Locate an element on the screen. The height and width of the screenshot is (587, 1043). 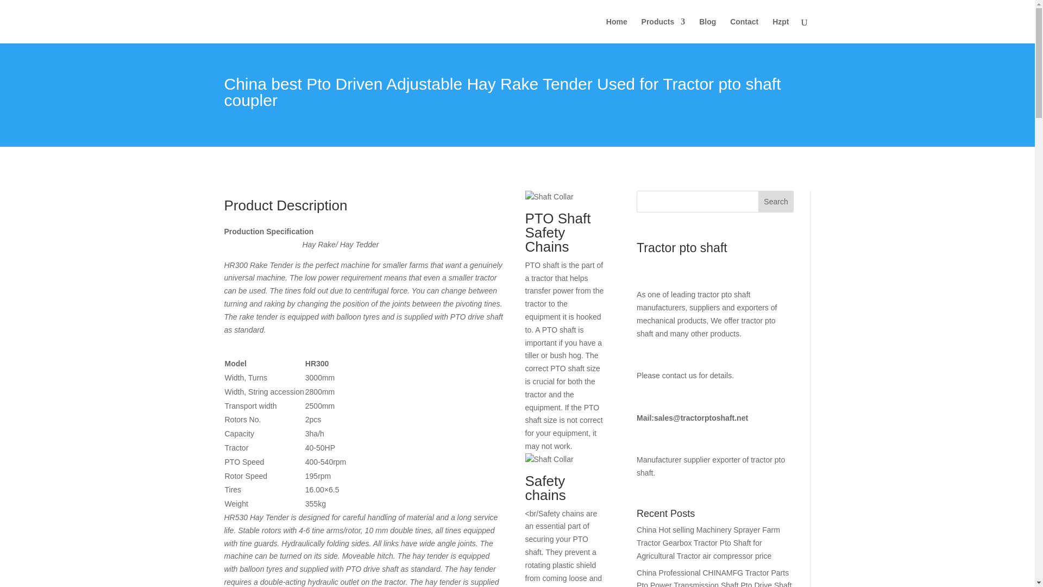
Hzpt is located at coordinates (780, 30).